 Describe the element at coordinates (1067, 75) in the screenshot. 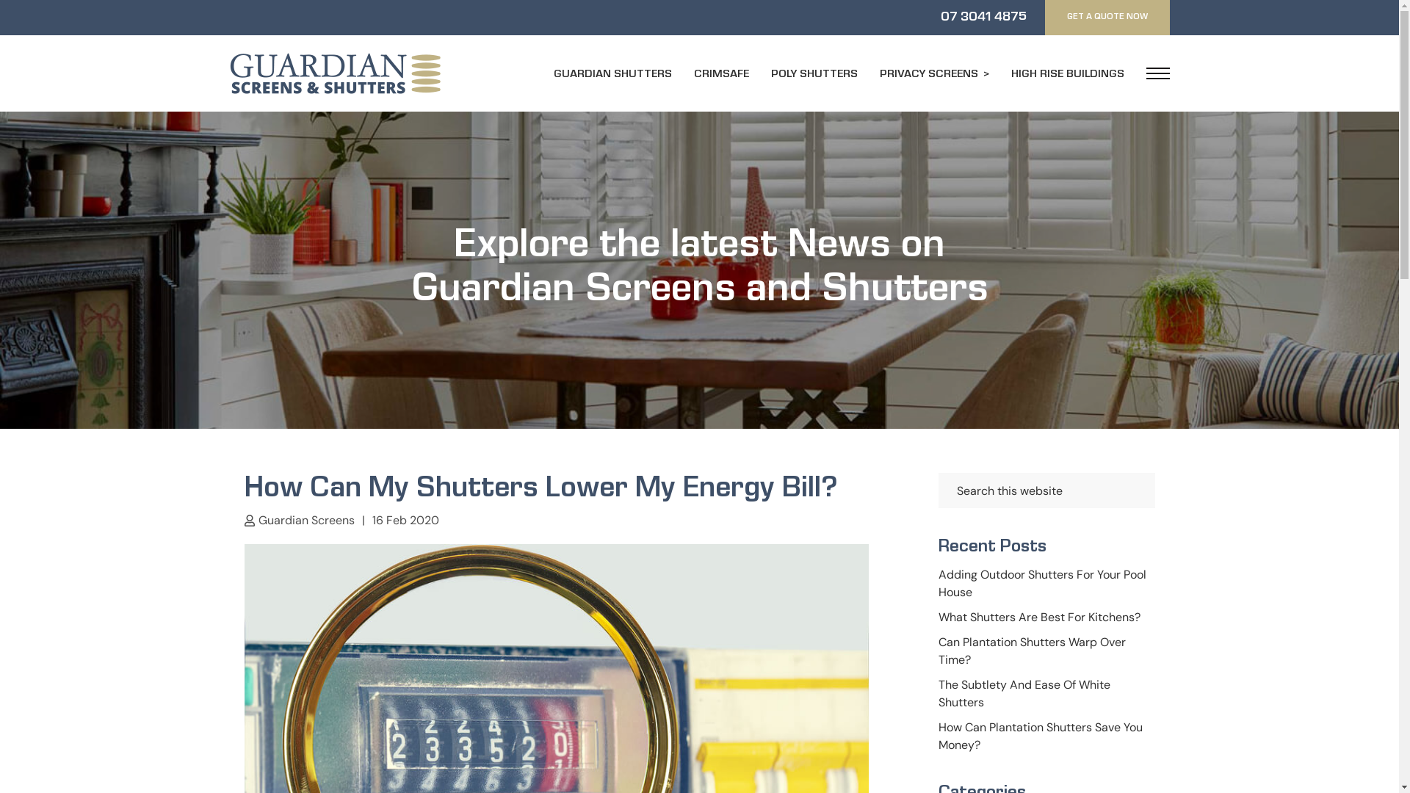

I see `HIGH RISE BUILDINGS` at that location.